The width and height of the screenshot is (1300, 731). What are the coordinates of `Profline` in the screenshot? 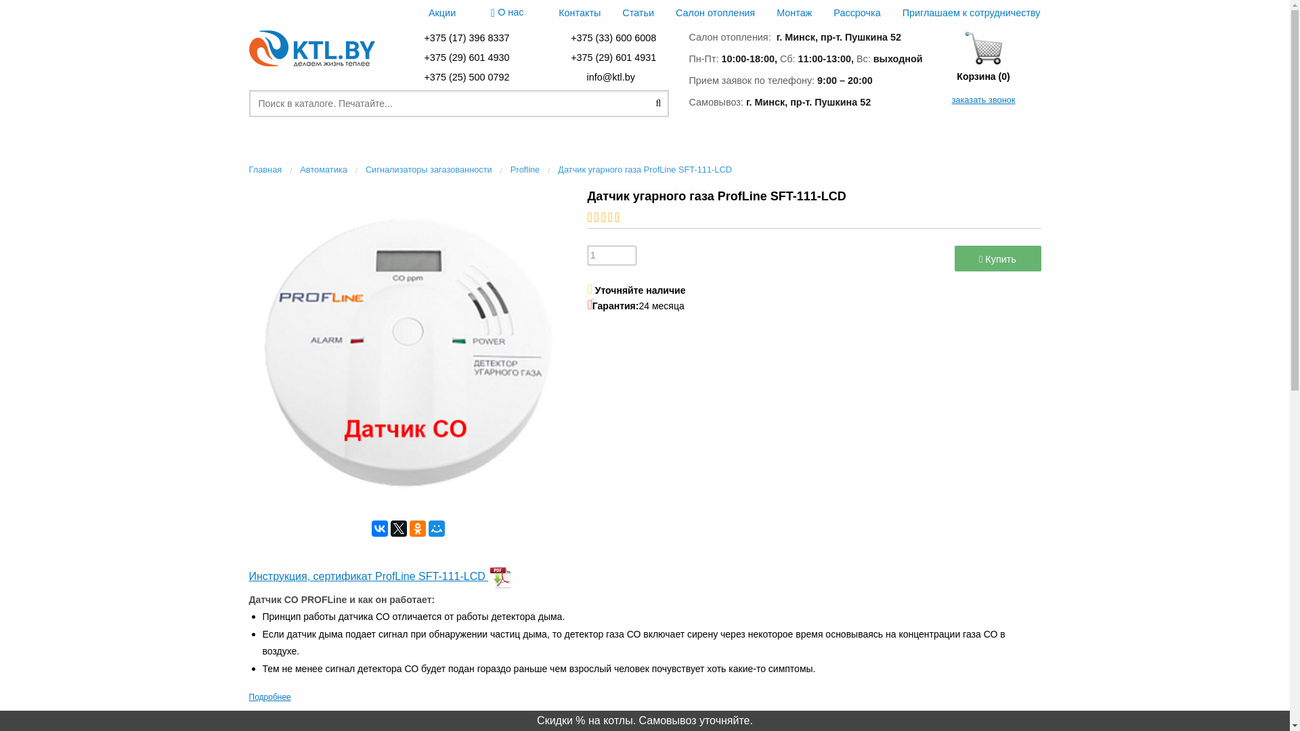 It's located at (525, 169).